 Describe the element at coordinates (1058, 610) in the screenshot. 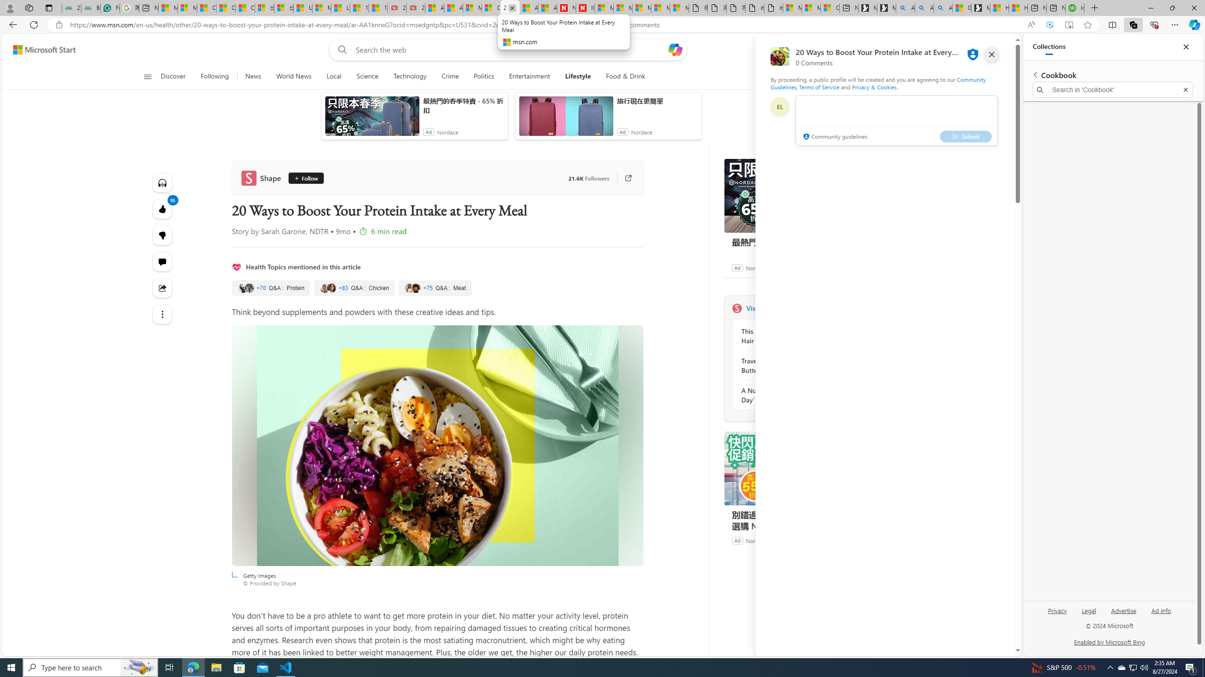

I see `Privacy` at that location.